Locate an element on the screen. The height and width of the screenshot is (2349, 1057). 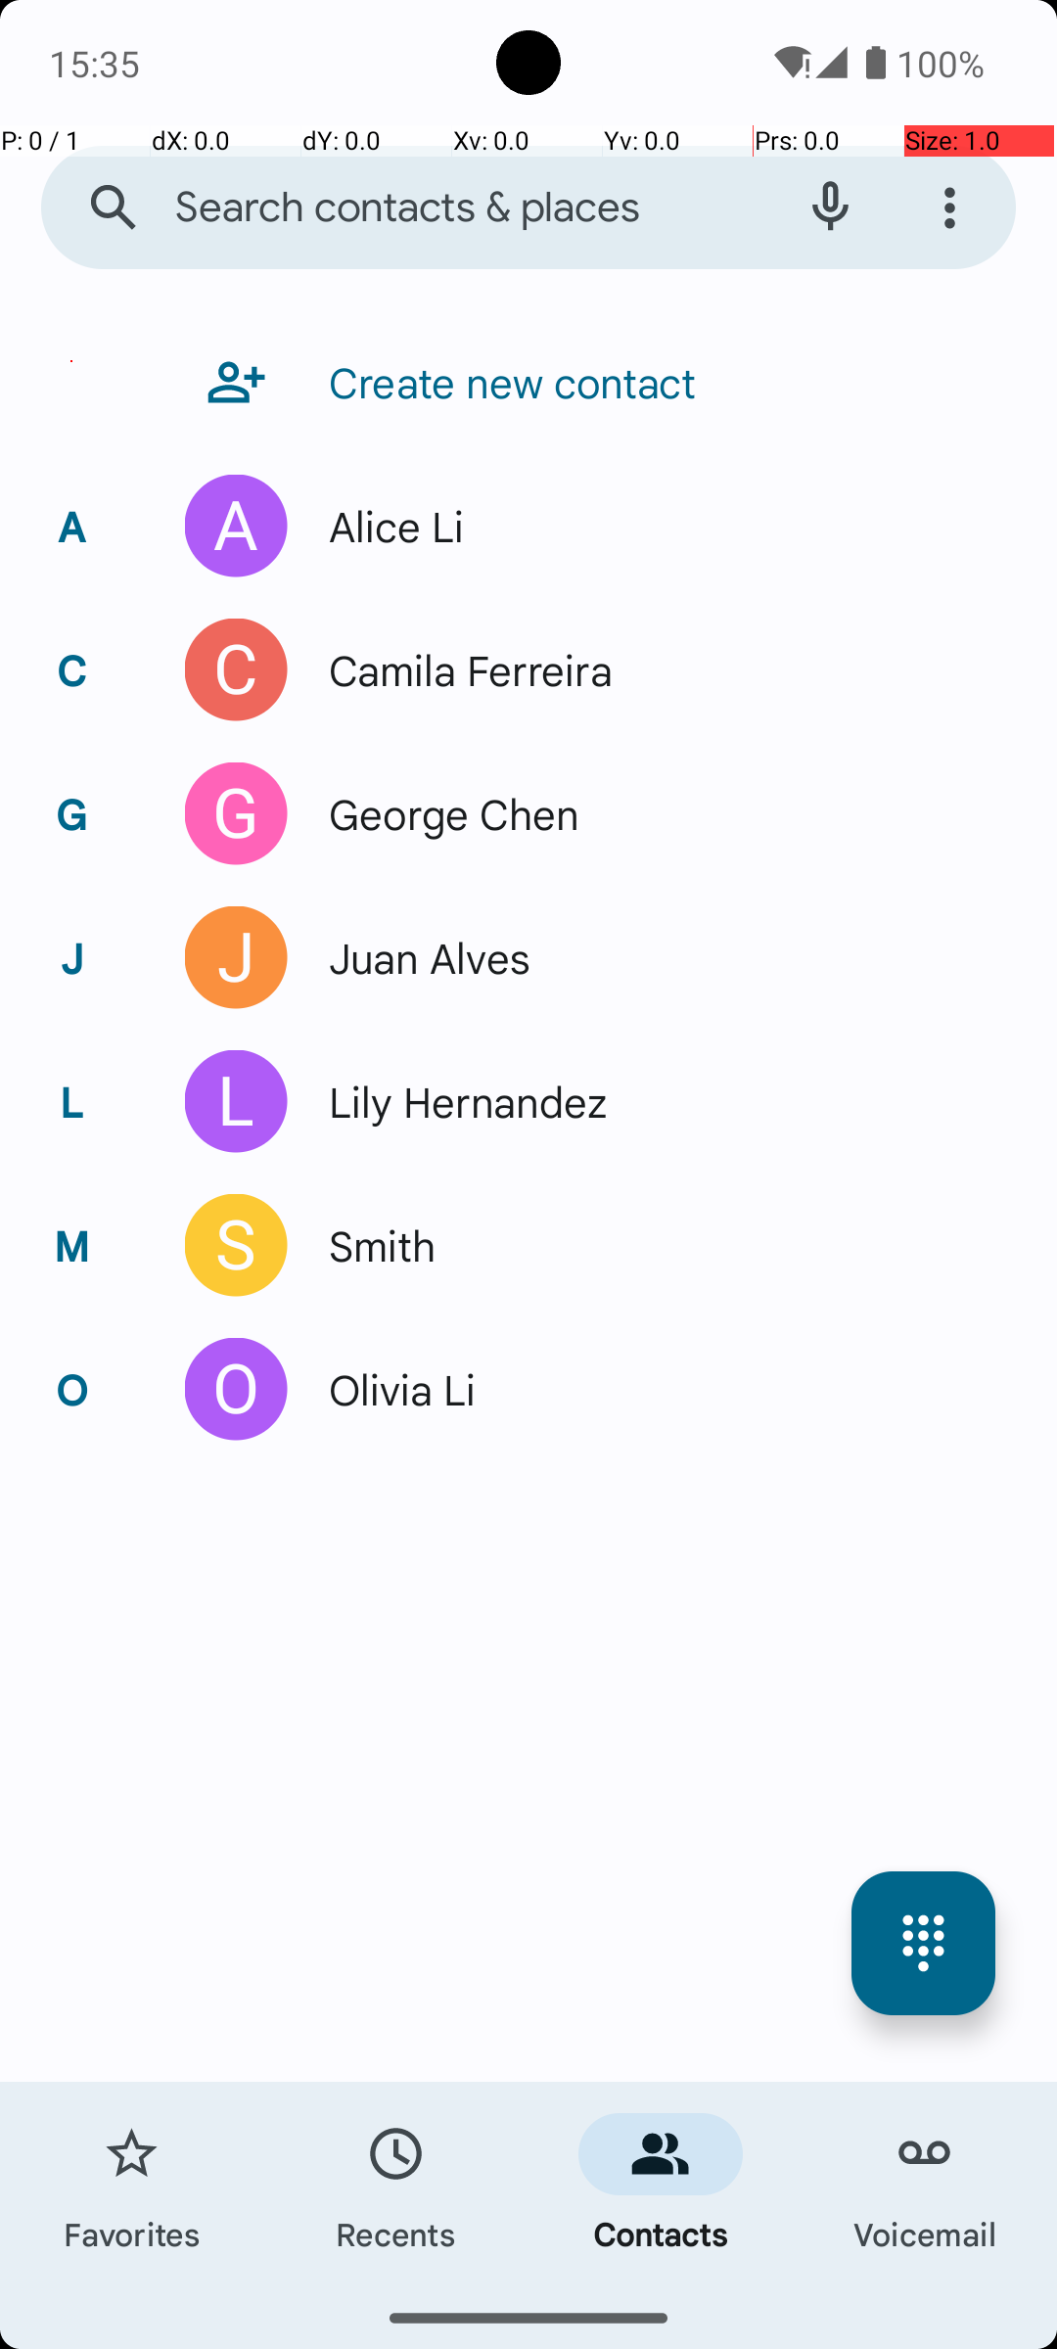
Lily Hernandez is located at coordinates (458, 1102).